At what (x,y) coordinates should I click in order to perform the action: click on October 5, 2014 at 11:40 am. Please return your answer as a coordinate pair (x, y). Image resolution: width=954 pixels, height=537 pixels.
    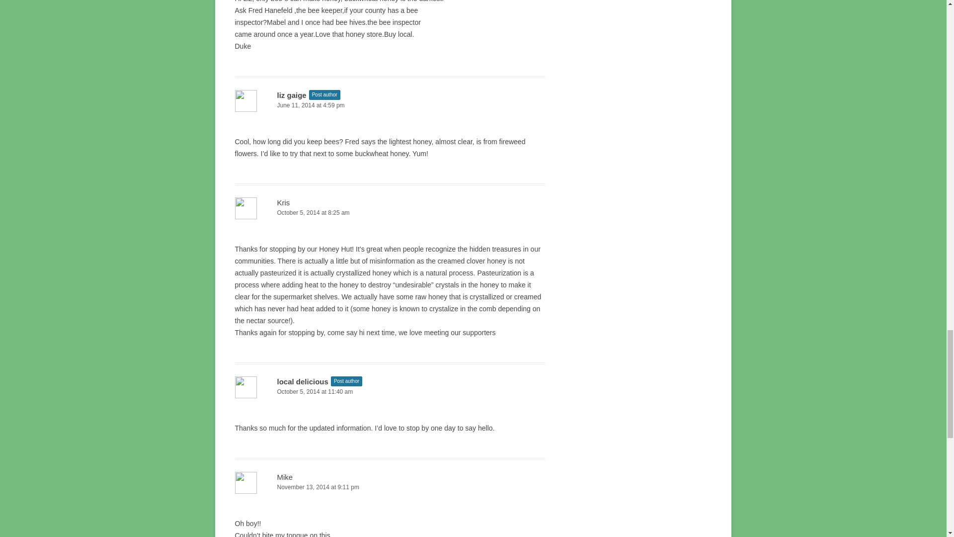
    Looking at the image, I should click on (390, 392).